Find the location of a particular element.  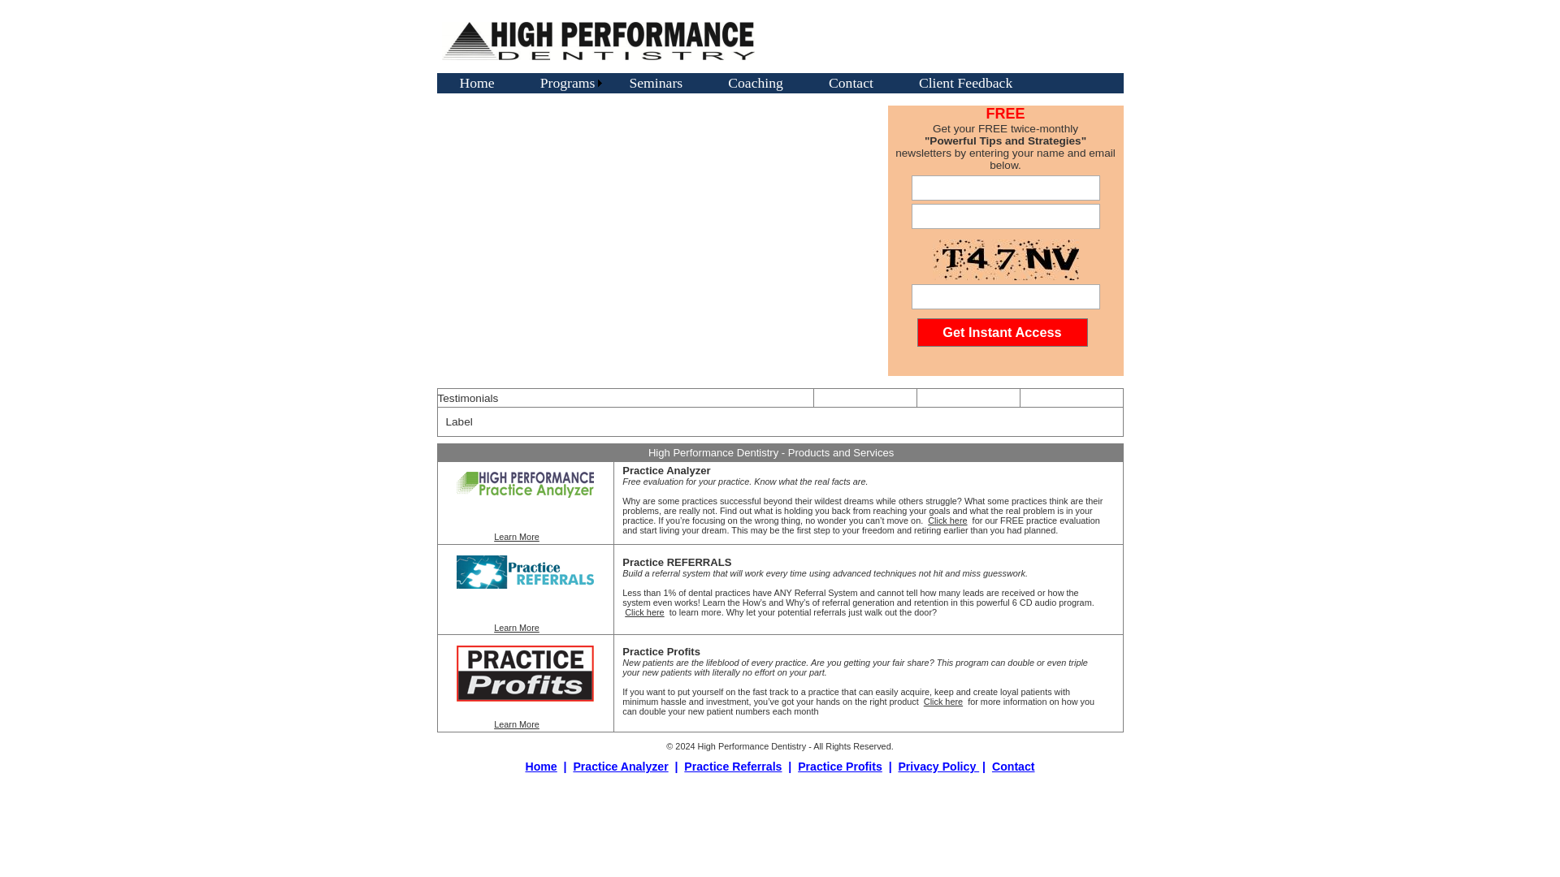

Learn More is located at coordinates (516, 627).